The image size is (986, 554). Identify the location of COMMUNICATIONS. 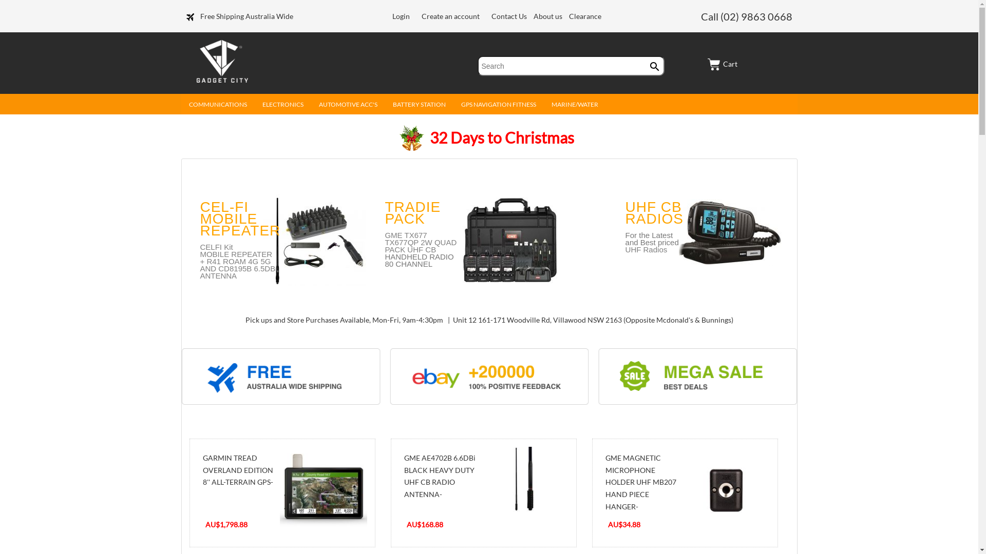
(218, 107).